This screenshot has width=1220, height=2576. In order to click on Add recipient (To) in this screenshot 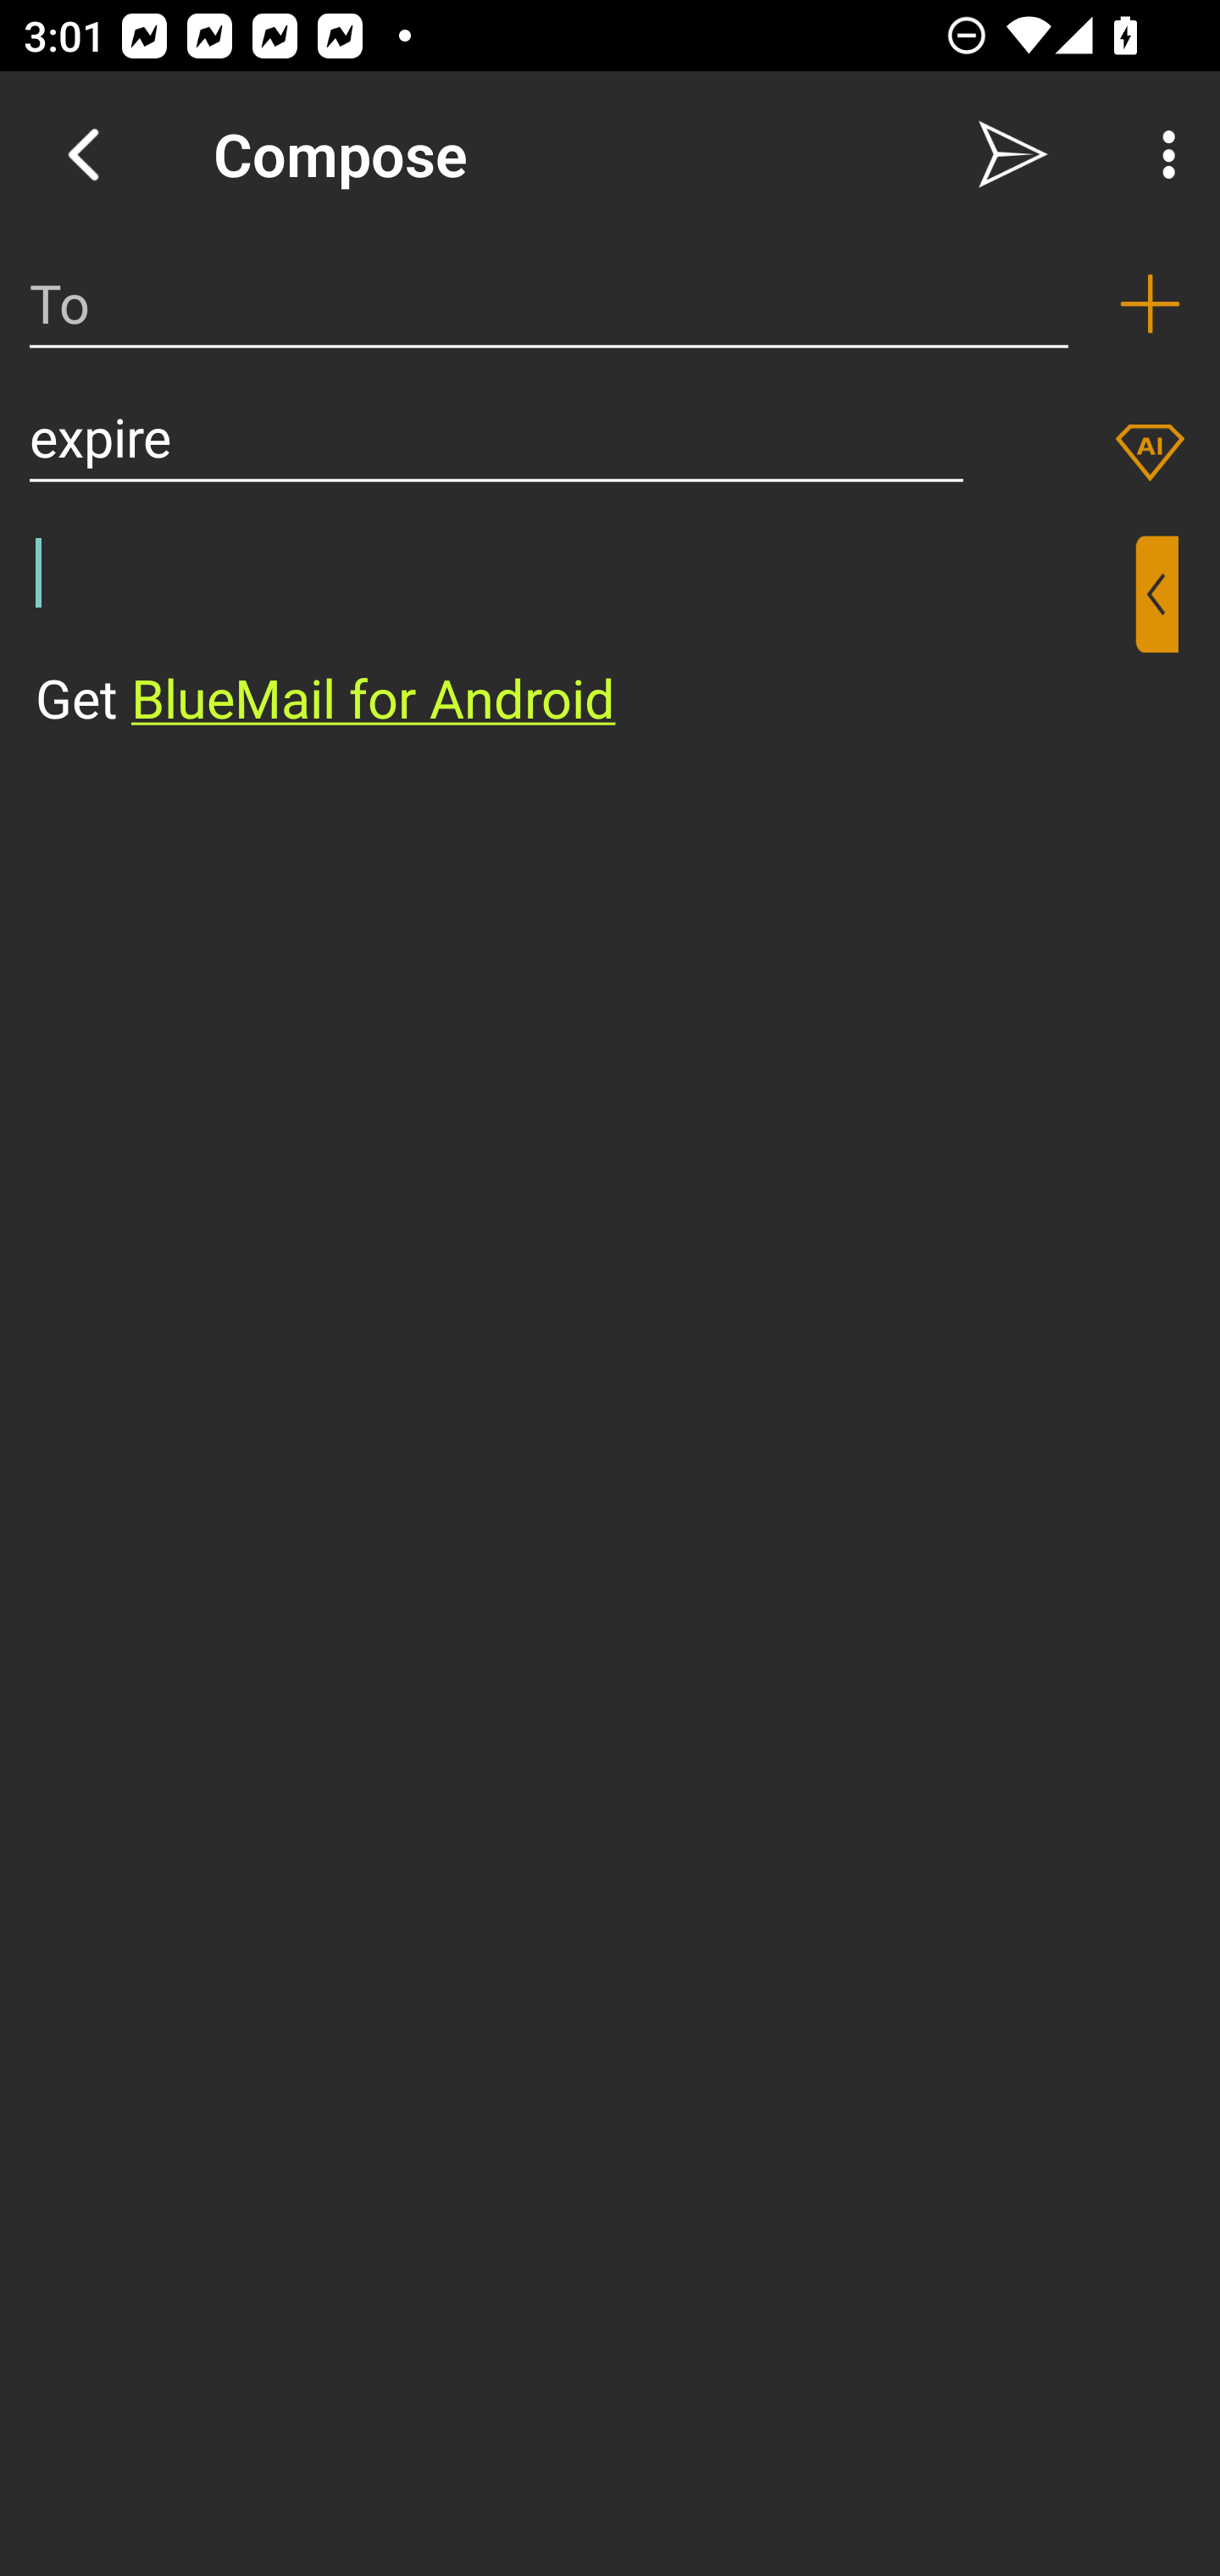, I will do `click(1150, 303)`.